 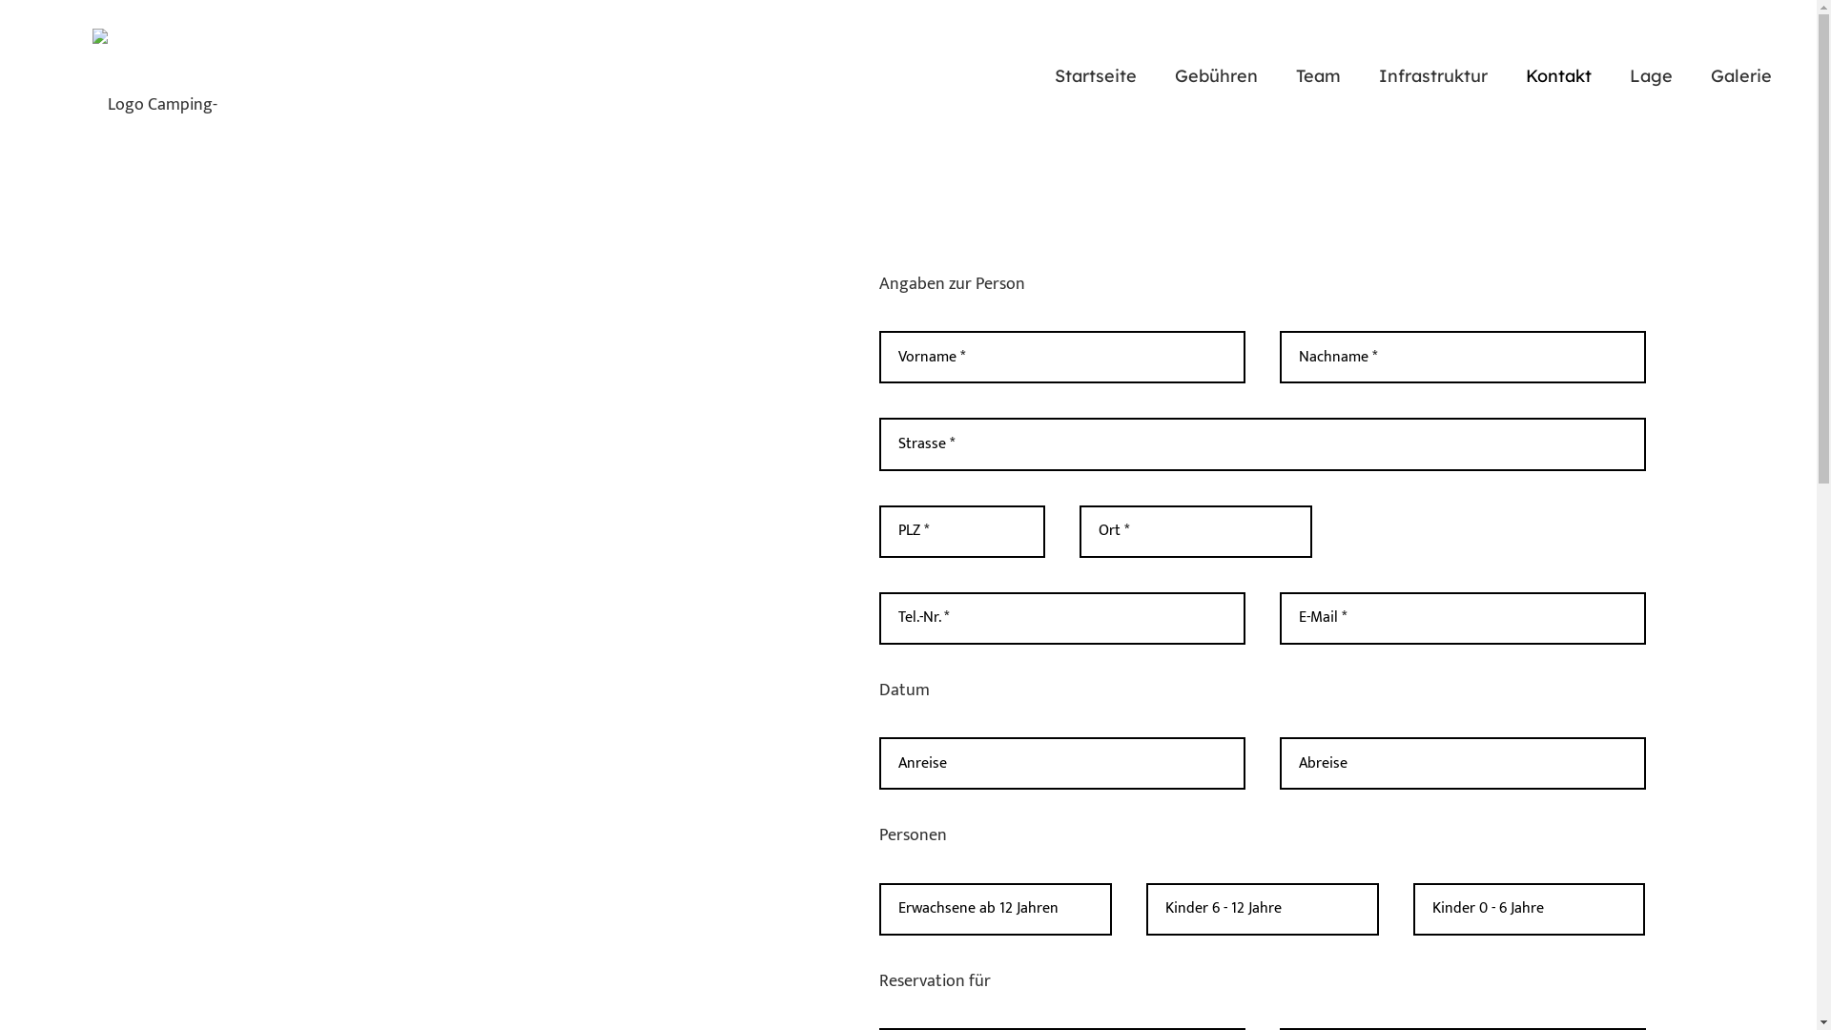 I want to click on Infrastruktur, so click(x=1433, y=76).